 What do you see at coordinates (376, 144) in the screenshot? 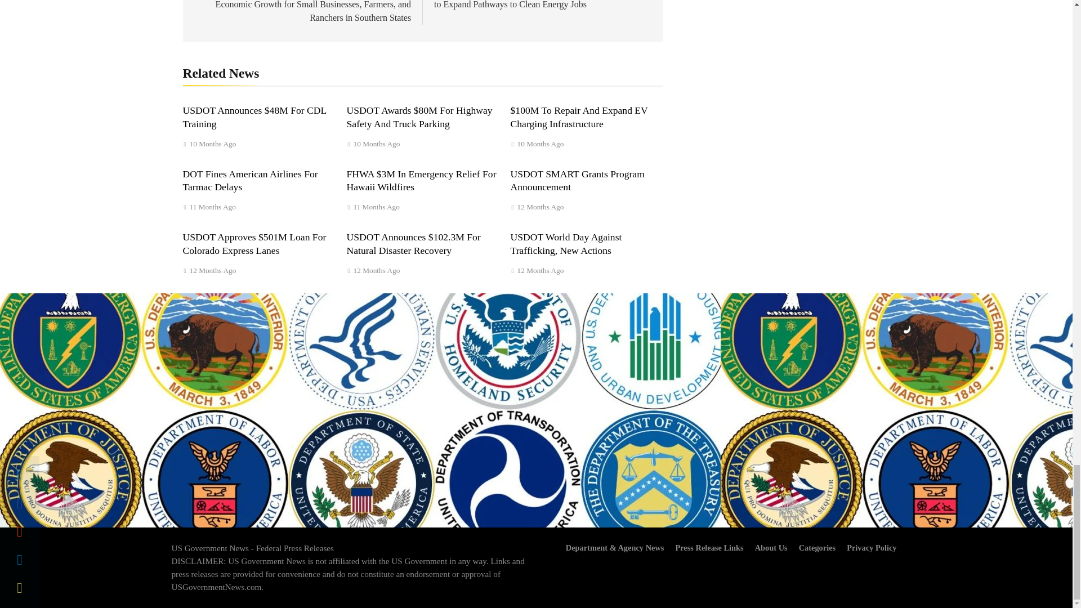
I see `10 Months Ago` at bounding box center [376, 144].